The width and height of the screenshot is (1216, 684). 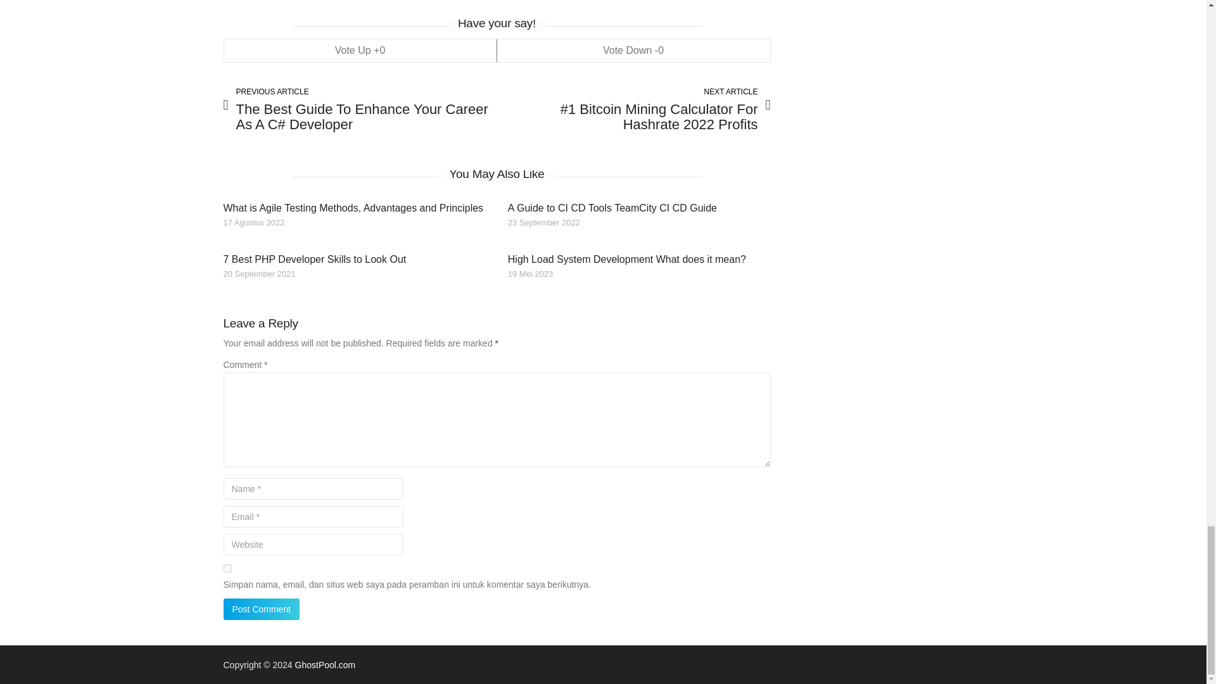 What do you see at coordinates (627, 258) in the screenshot?
I see `High Load System Development What does it mean?` at bounding box center [627, 258].